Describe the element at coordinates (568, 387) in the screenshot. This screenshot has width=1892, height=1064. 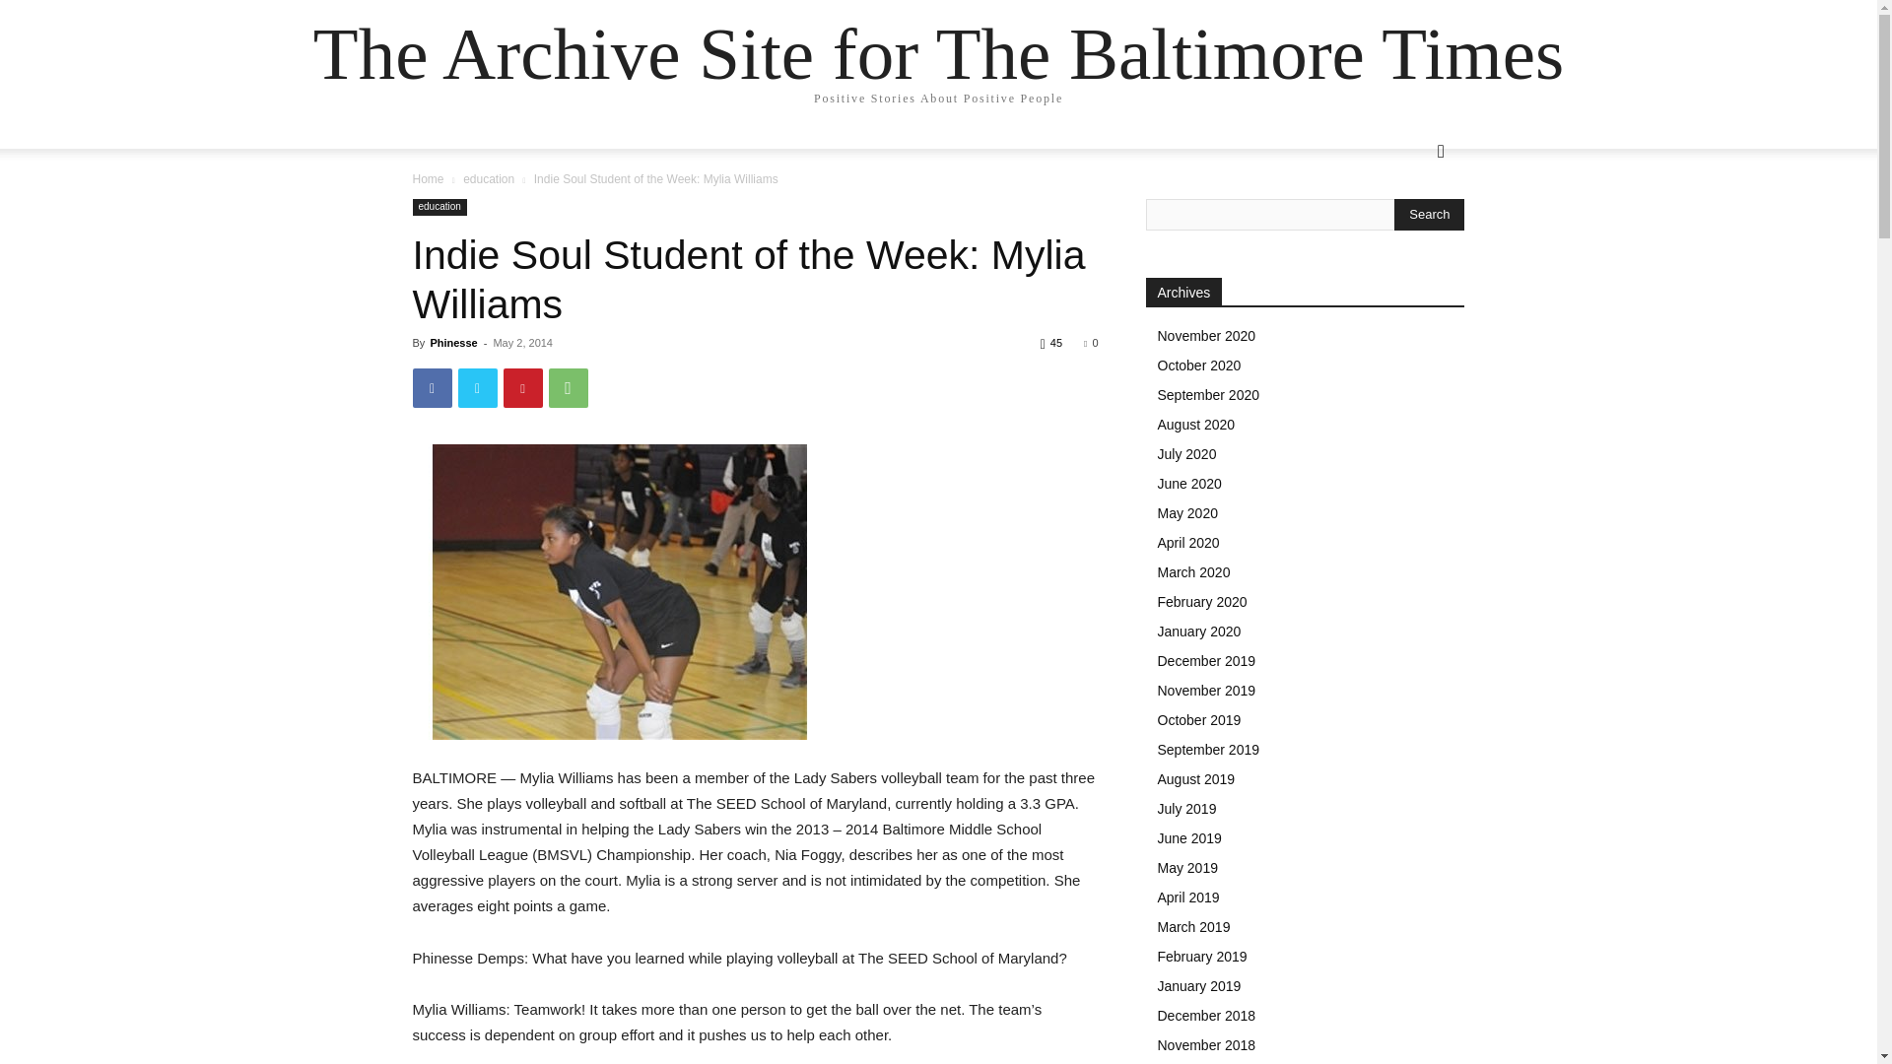
I see `WhatsApp` at that location.